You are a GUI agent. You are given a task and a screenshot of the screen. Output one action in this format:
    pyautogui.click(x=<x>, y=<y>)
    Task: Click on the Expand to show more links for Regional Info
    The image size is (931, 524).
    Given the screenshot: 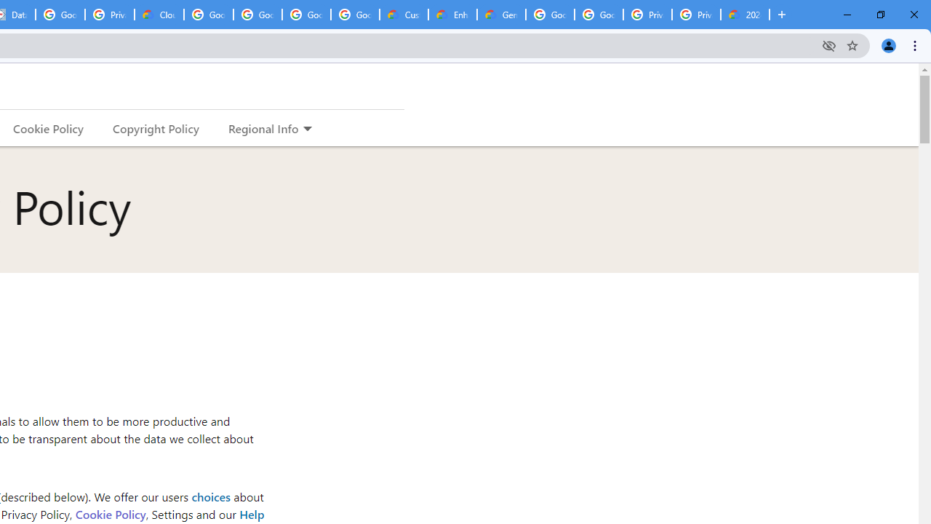 What is the action you would take?
    pyautogui.click(x=307, y=130)
    